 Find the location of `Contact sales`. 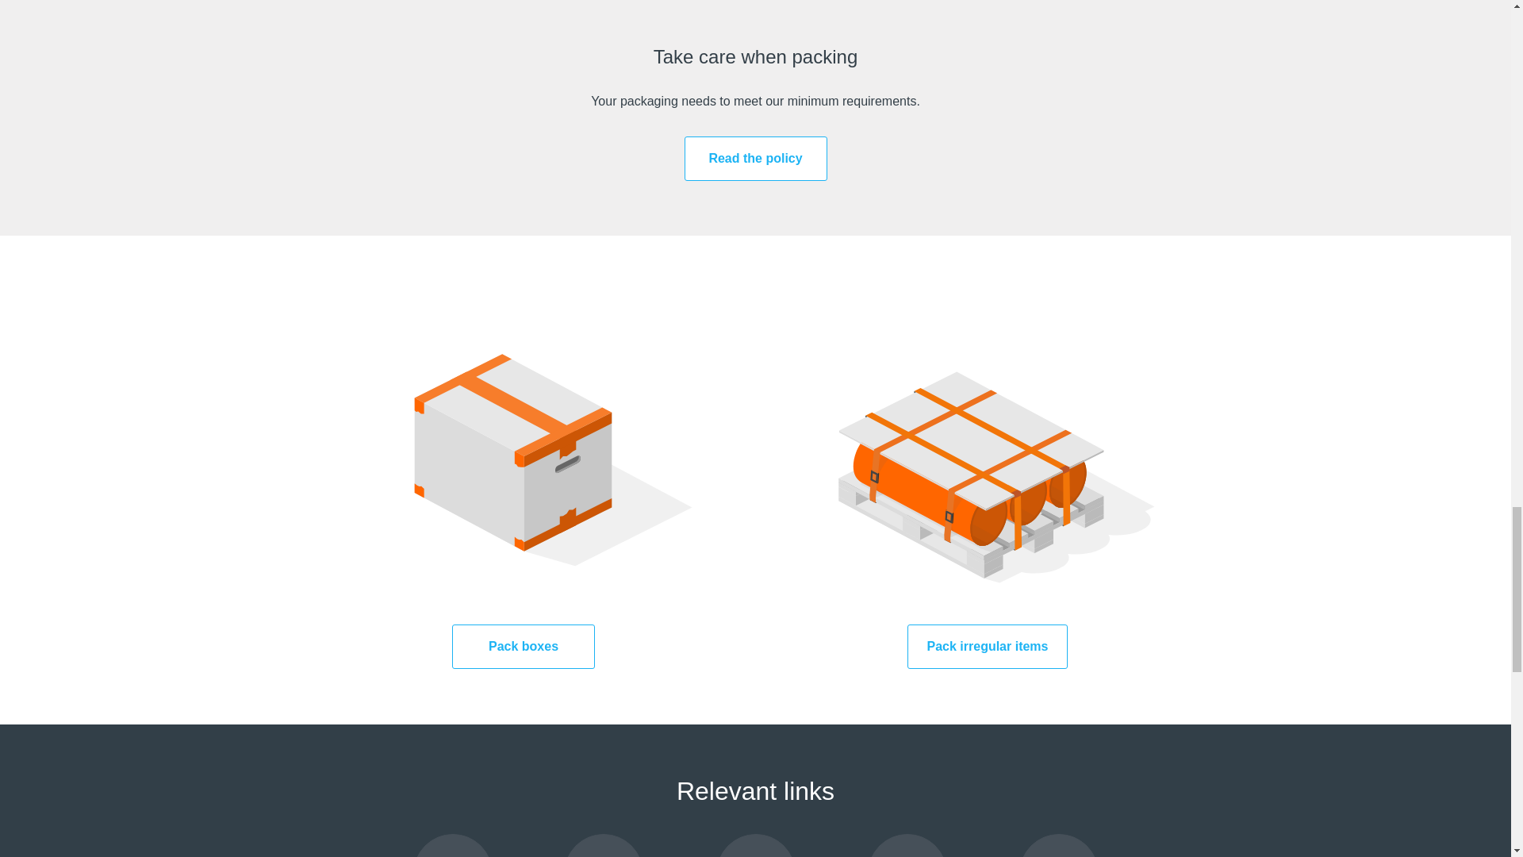

Contact sales is located at coordinates (452, 845).